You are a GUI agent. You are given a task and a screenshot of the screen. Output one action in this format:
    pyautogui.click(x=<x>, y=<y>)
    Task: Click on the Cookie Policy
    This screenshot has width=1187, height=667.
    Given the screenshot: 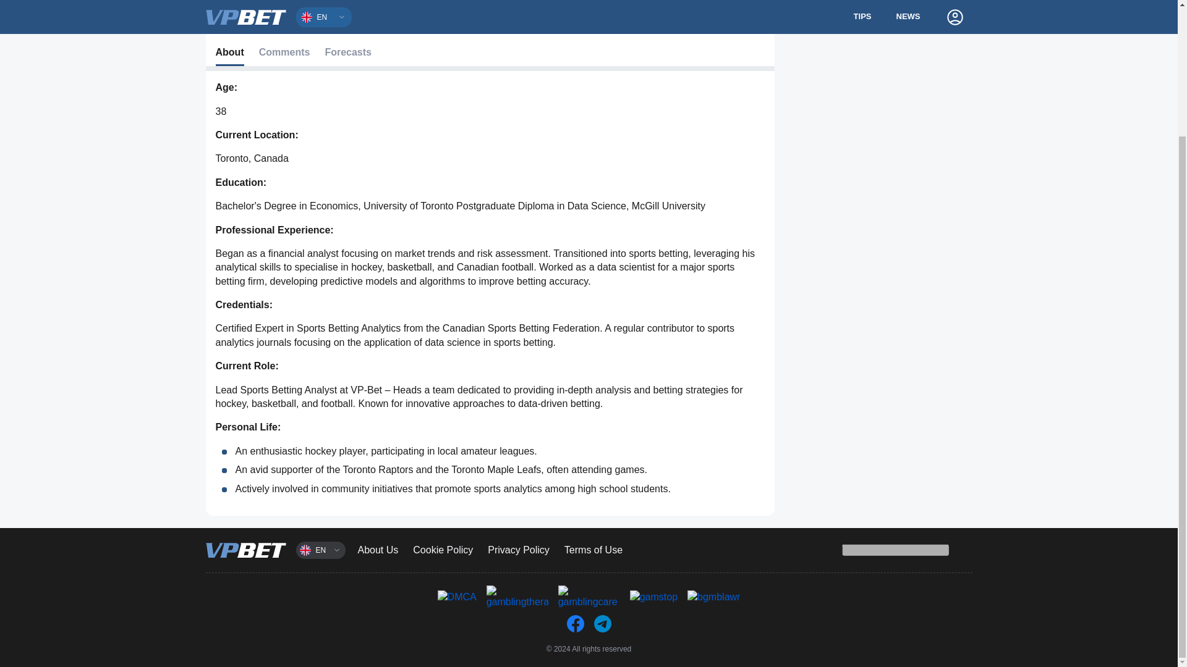 What is the action you would take?
    pyautogui.click(x=443, y=550)
    